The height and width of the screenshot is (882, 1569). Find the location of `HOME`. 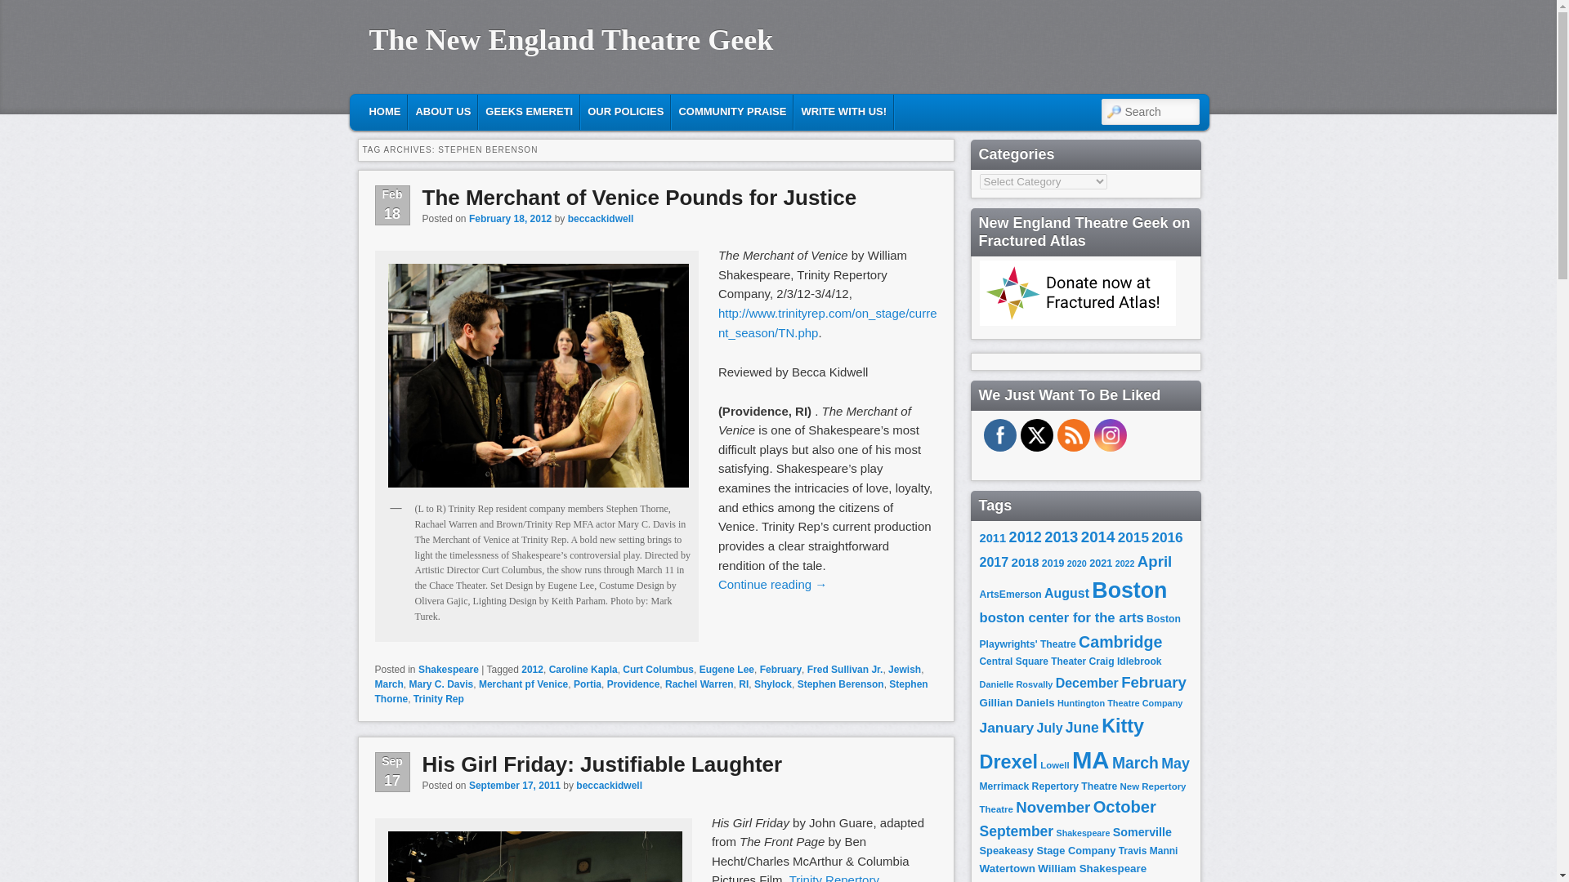

HOME is located at coordinates (384, 111).